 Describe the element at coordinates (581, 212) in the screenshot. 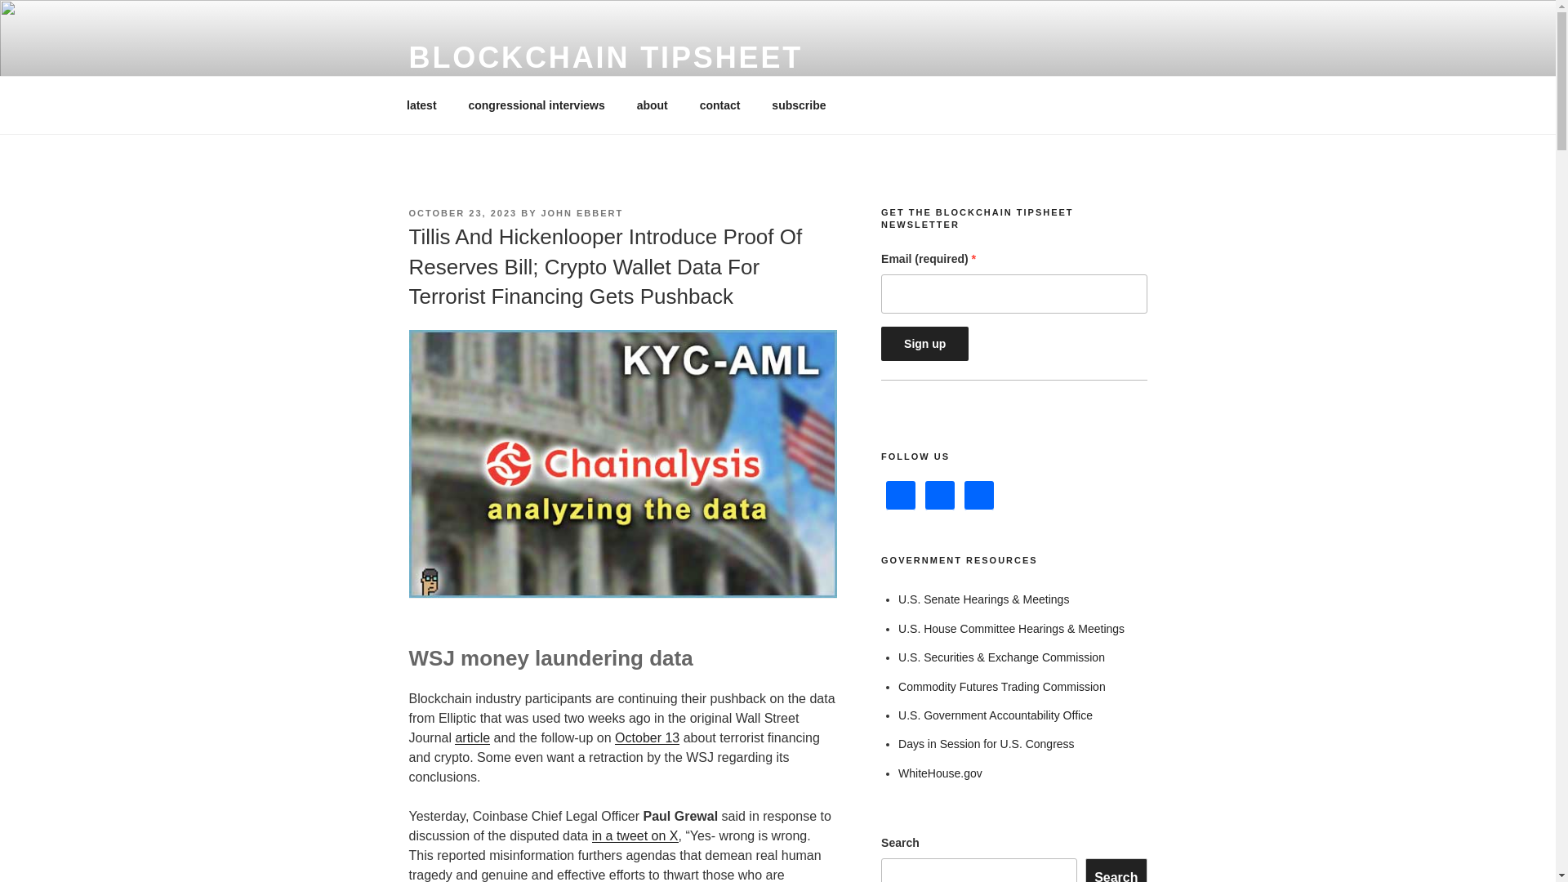

I see `JOHN EBBERT` at that location.